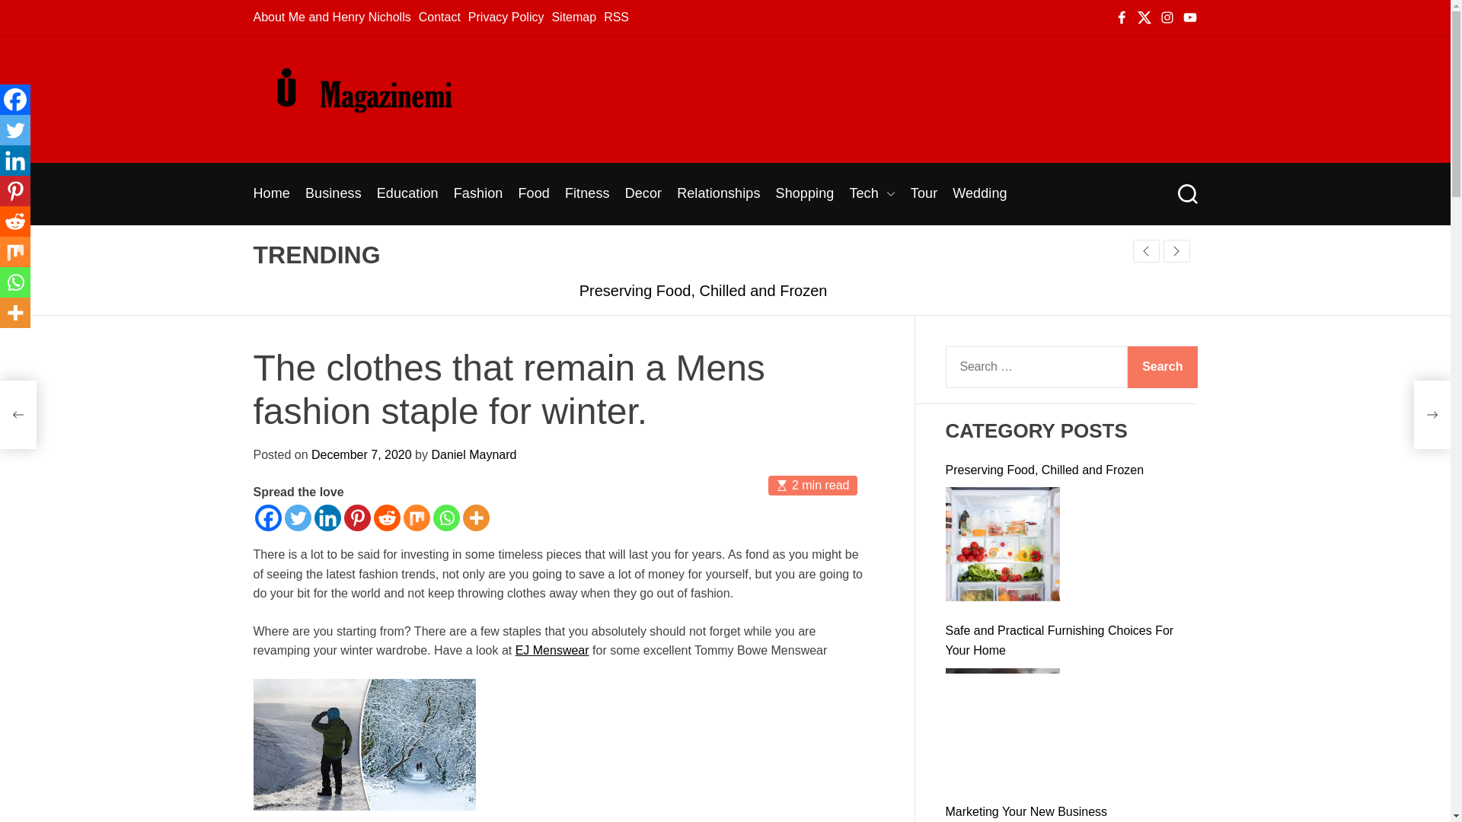 The width and height of the screenshot is (1462, 822). Describe the element at coordinates (478, 194) in the screenshot. I see `Fashion` at that location.